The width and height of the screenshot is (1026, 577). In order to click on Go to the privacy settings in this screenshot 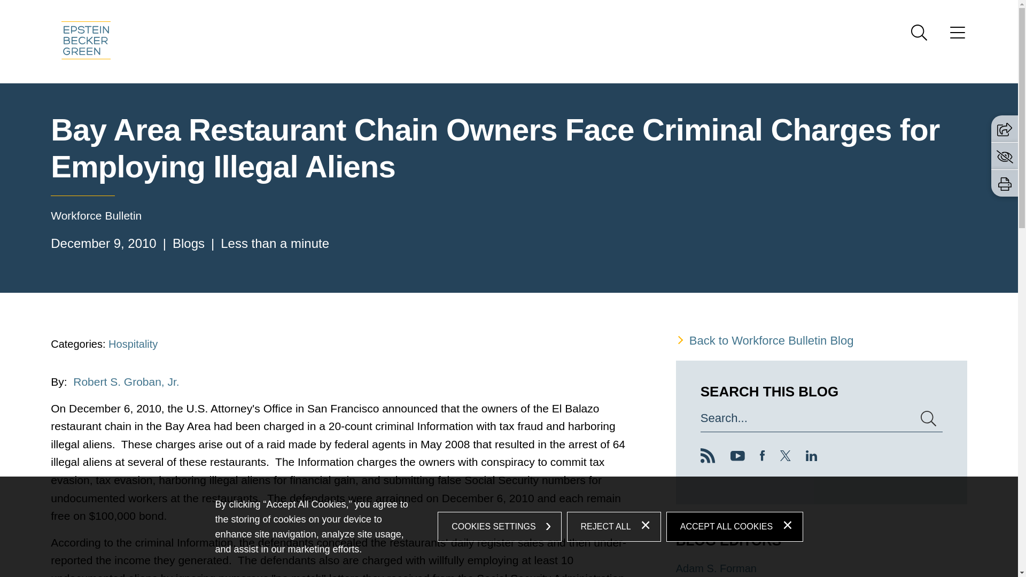, I will do `click(1005, 156)`.